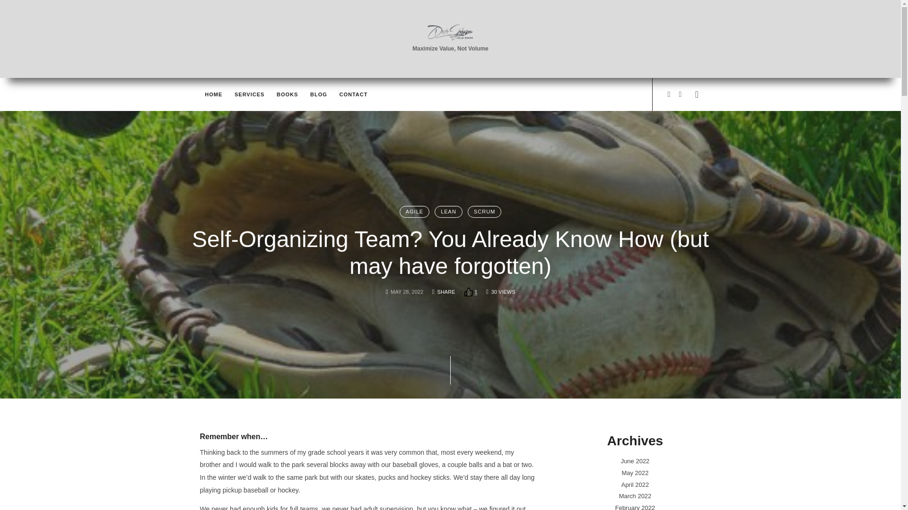  Describe the element at coordinates (448, 212) in the screenshot. I see `LEAN` at that location.